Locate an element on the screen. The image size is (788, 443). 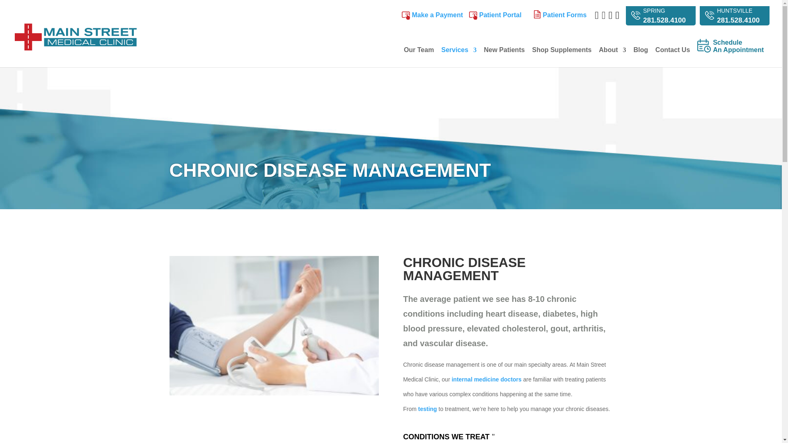
281.528.4100 is located at coordinates (664, 20).